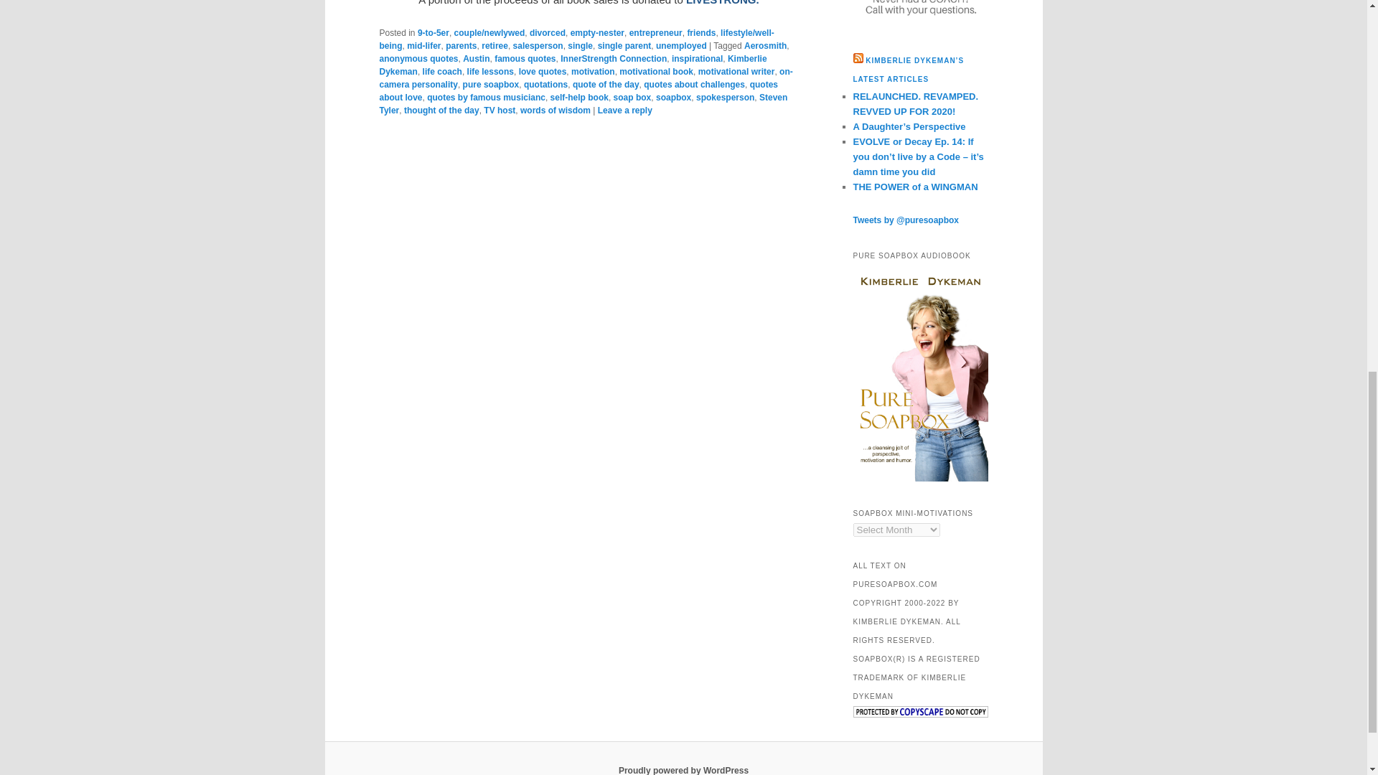 This screenshot has height=775, width=1378. Describe the element at coordinates (580, 46) in the screenshot. I see `single` at that location.